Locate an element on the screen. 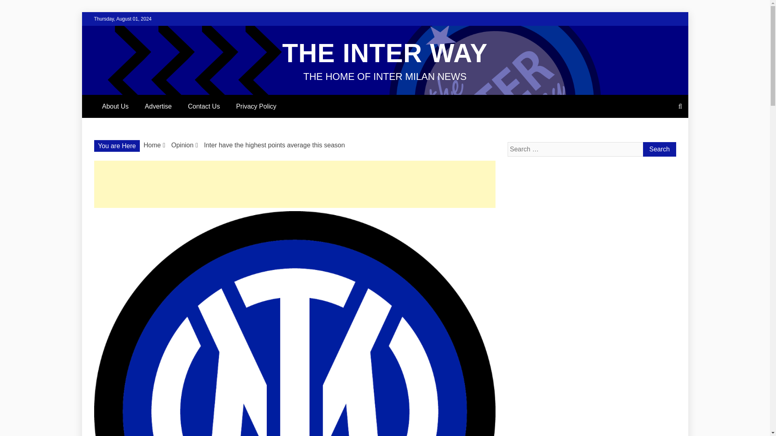 This screenshot has height=436, width=776. Opinion is located at coordinates (182, 145).